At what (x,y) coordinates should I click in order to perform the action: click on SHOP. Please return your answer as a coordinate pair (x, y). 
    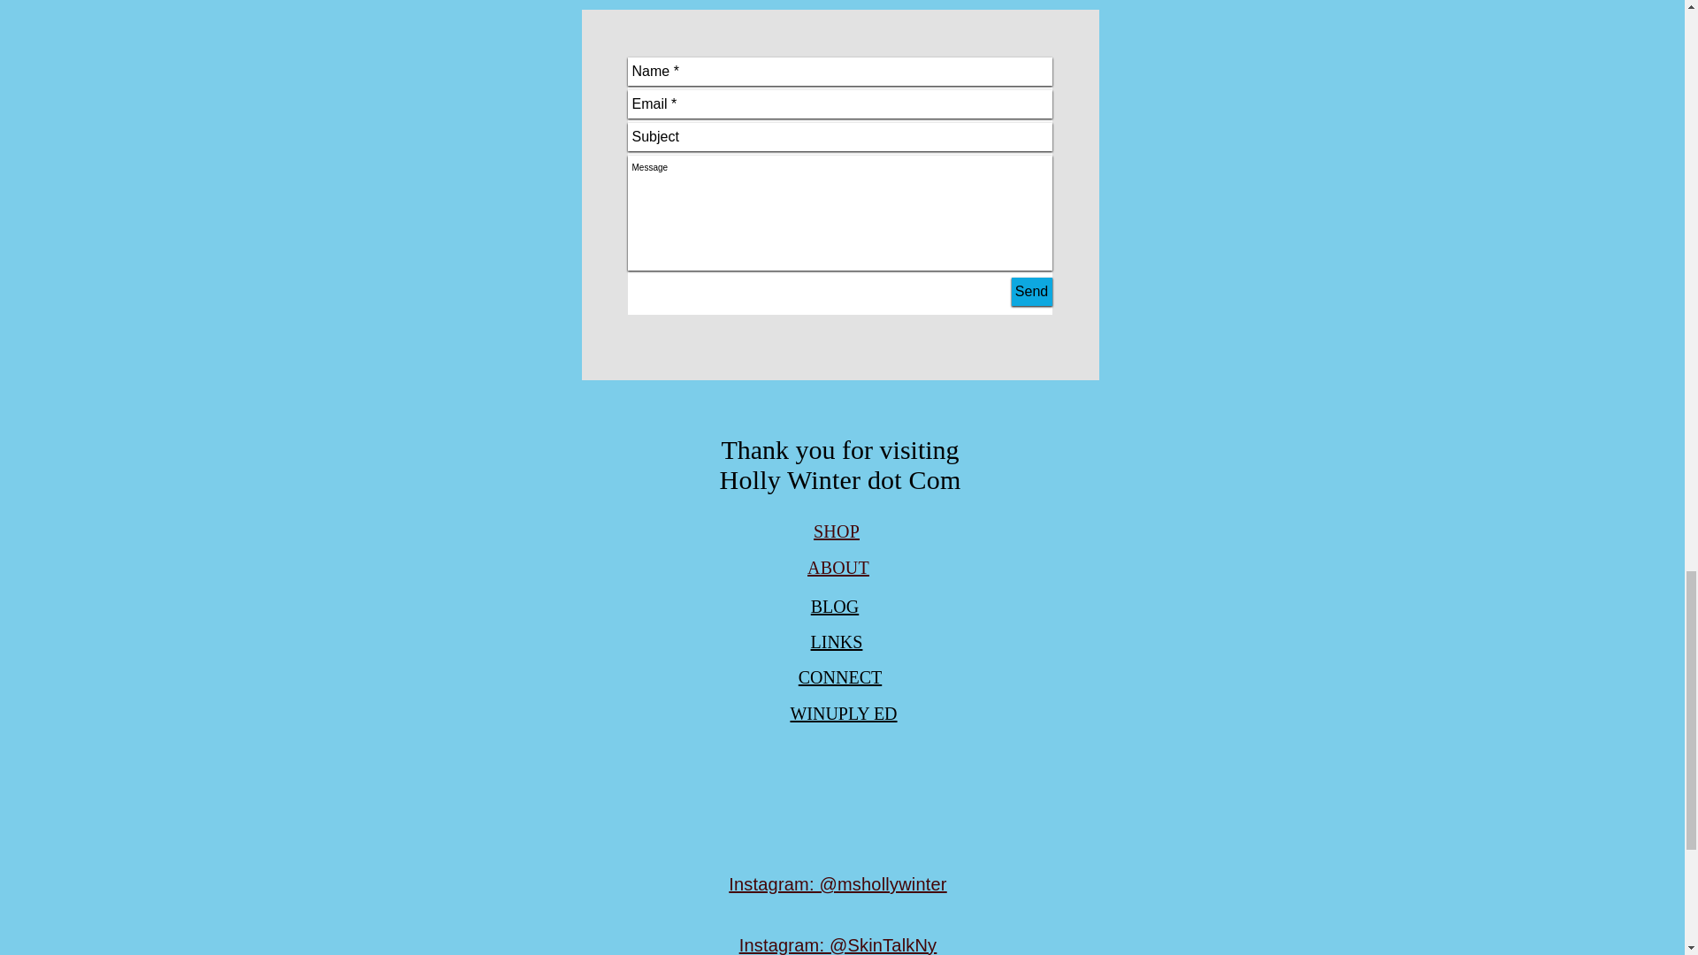
    Looking at the image, I should click on (836, 531).